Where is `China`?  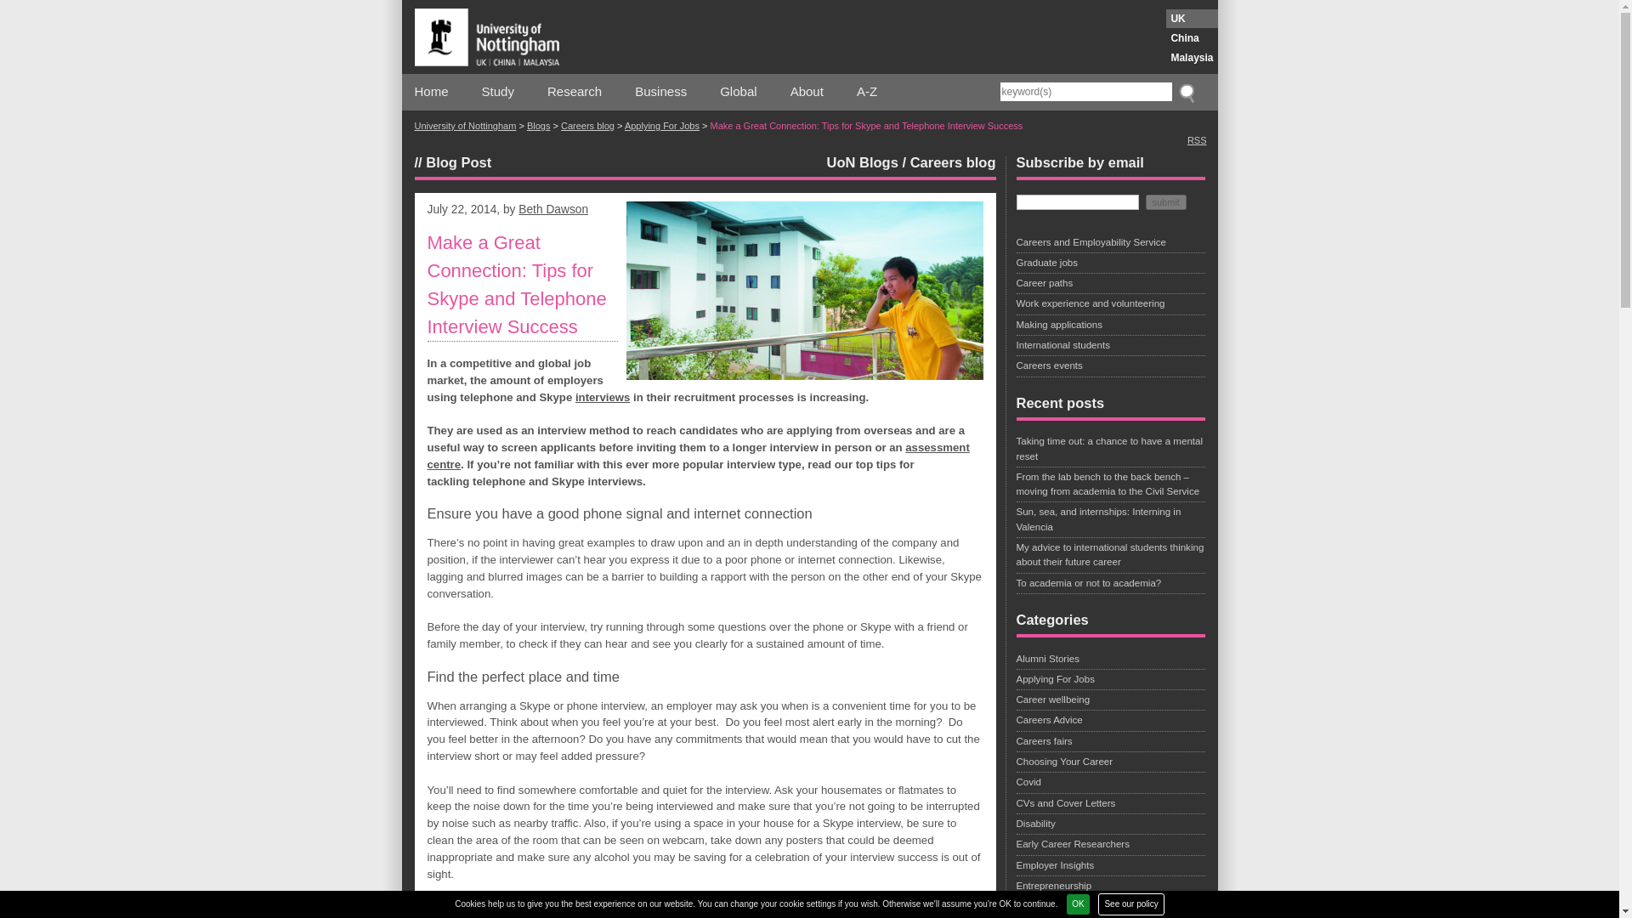 China is located at coordinates (1192, 37).